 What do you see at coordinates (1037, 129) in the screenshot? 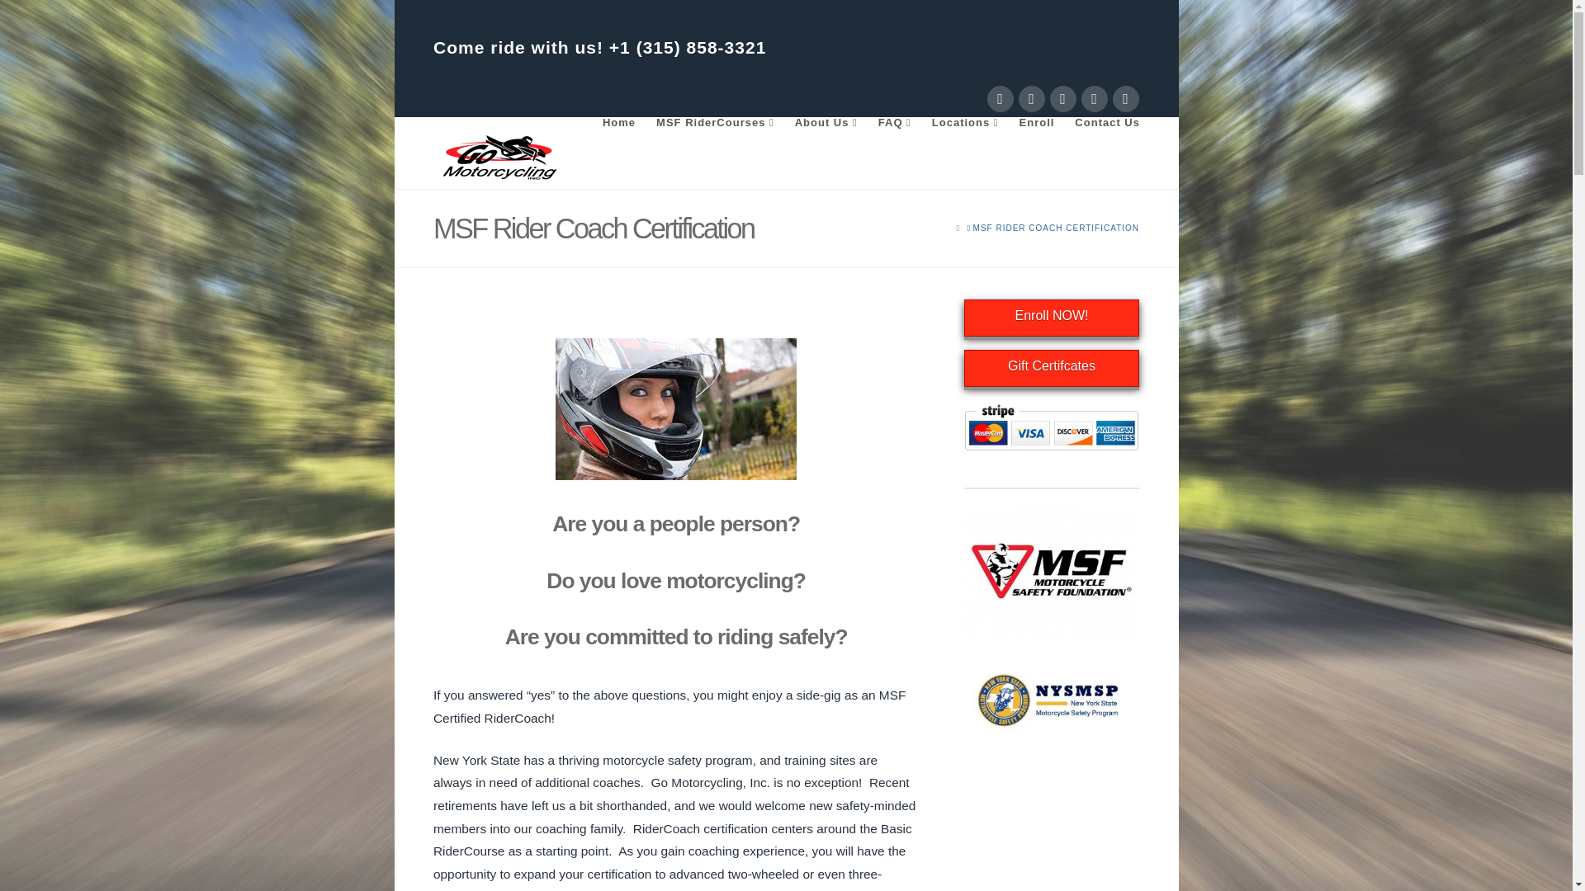
I see `Enroll` at bounding box center [1037, 129].